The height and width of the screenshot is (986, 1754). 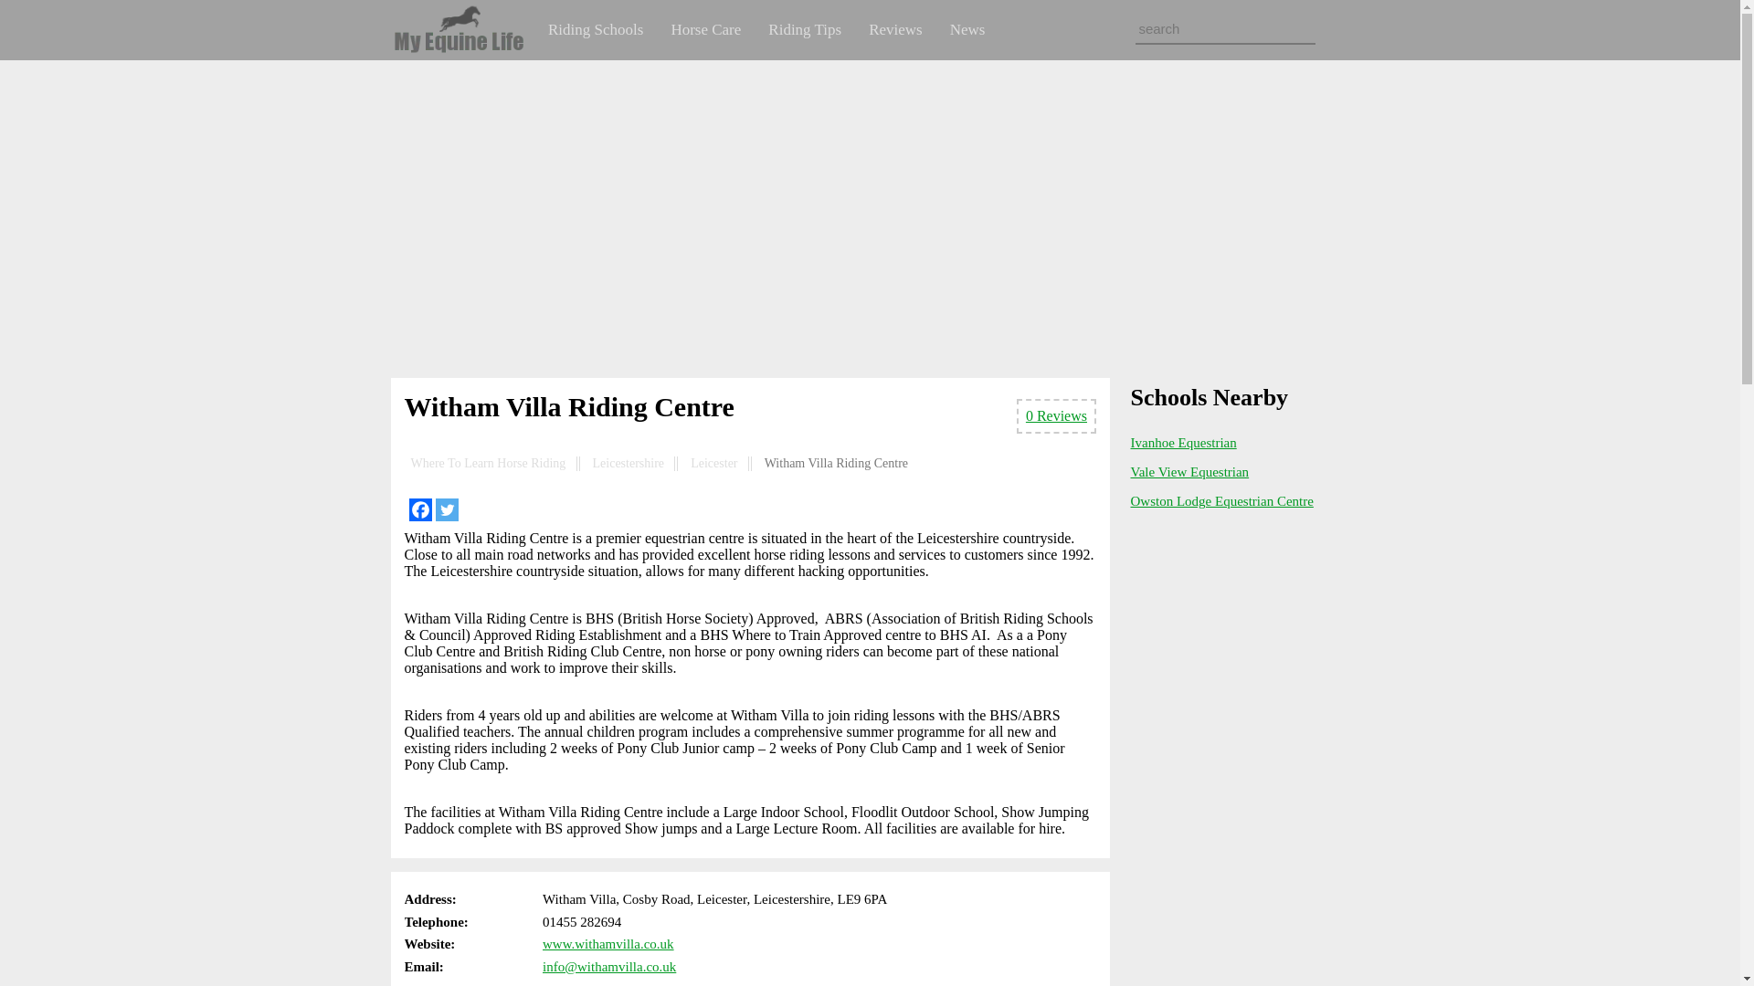 I want to click on Facebook, so click(x=420, y=509).